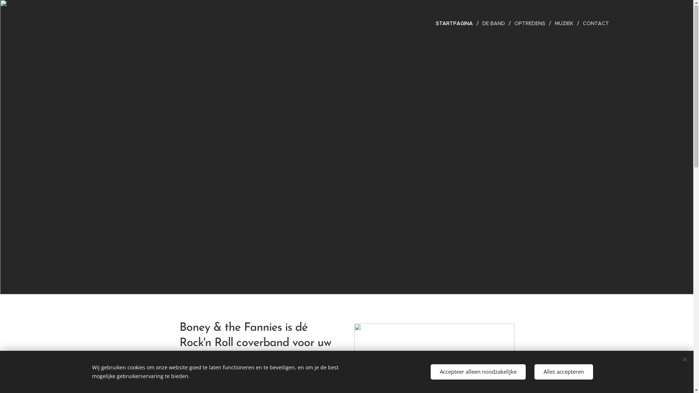  I want to click on MUZIEK, so click(565, 24).